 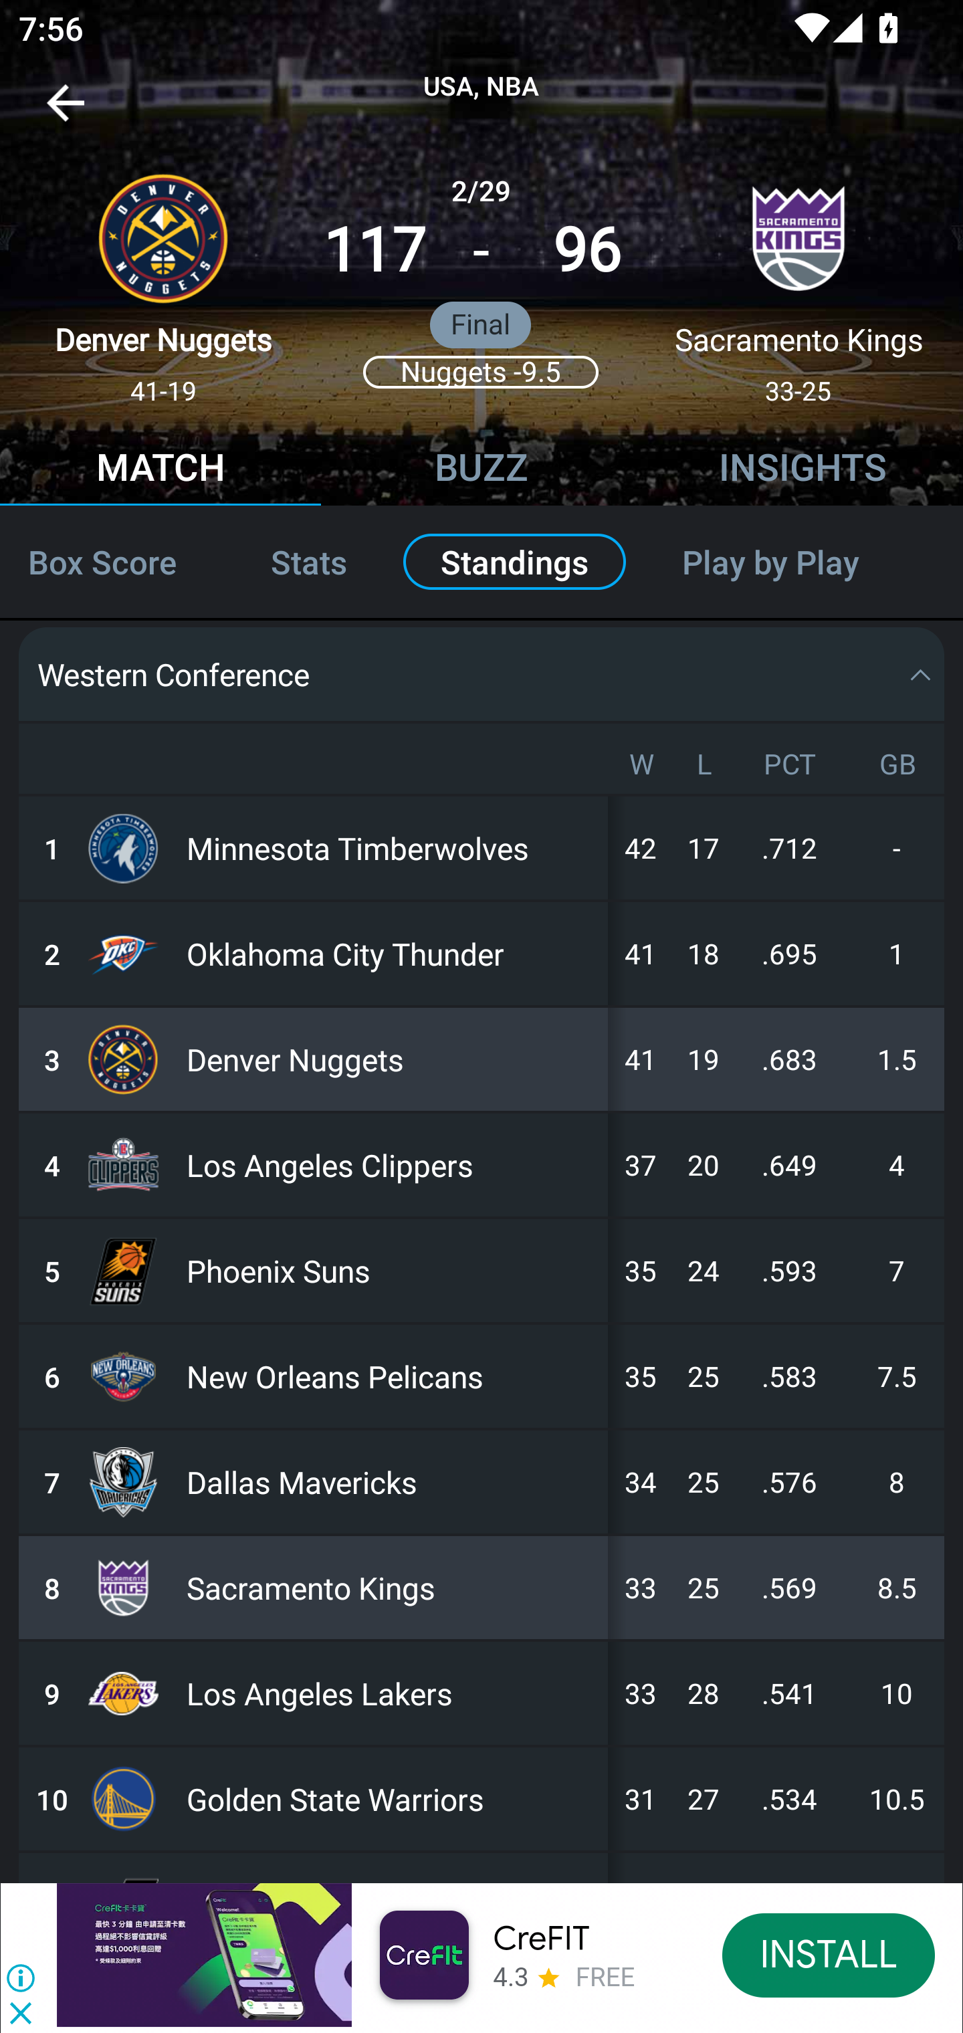 I want to click on BUZZ, so click(x=481, y=470).